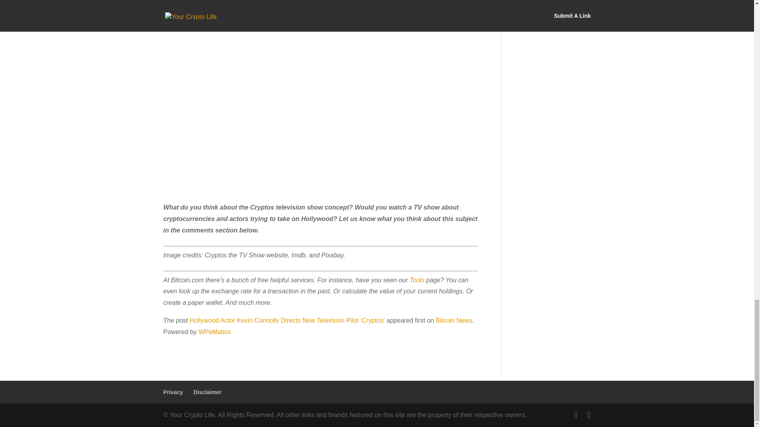 The image size is (760, 427). What do you see at coordinates (173, 392) in the screenshot?
I see `Privacy` at bounding box center [173, 392].